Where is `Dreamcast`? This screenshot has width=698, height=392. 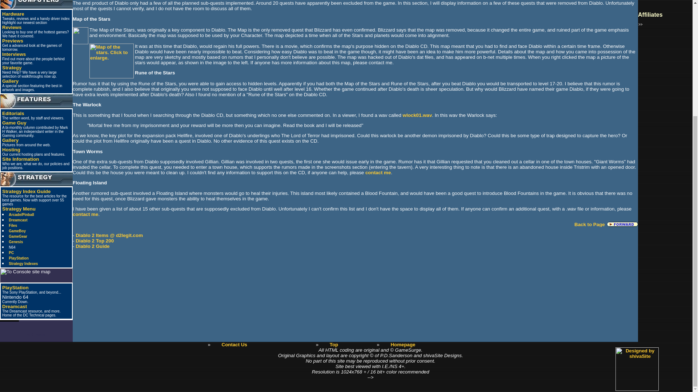
Dreamcast is located at coordinates (15, 306).